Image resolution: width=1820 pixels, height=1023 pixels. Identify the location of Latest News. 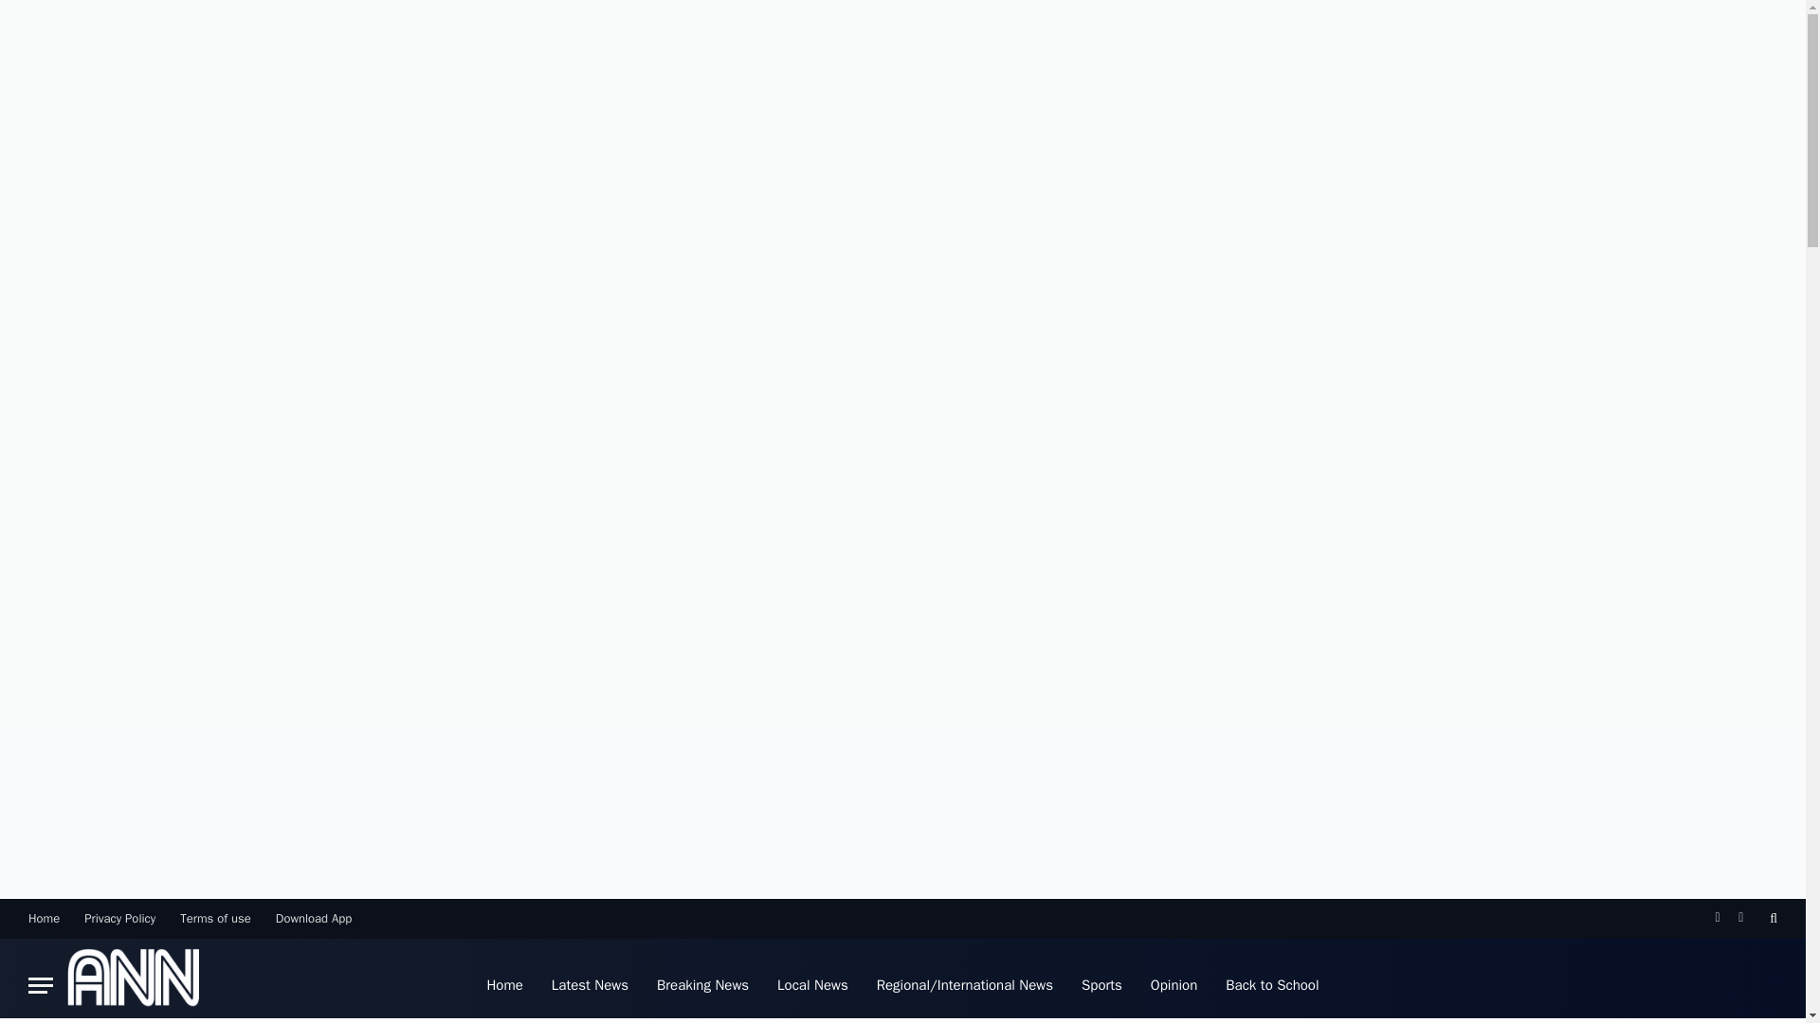
(590, 980).